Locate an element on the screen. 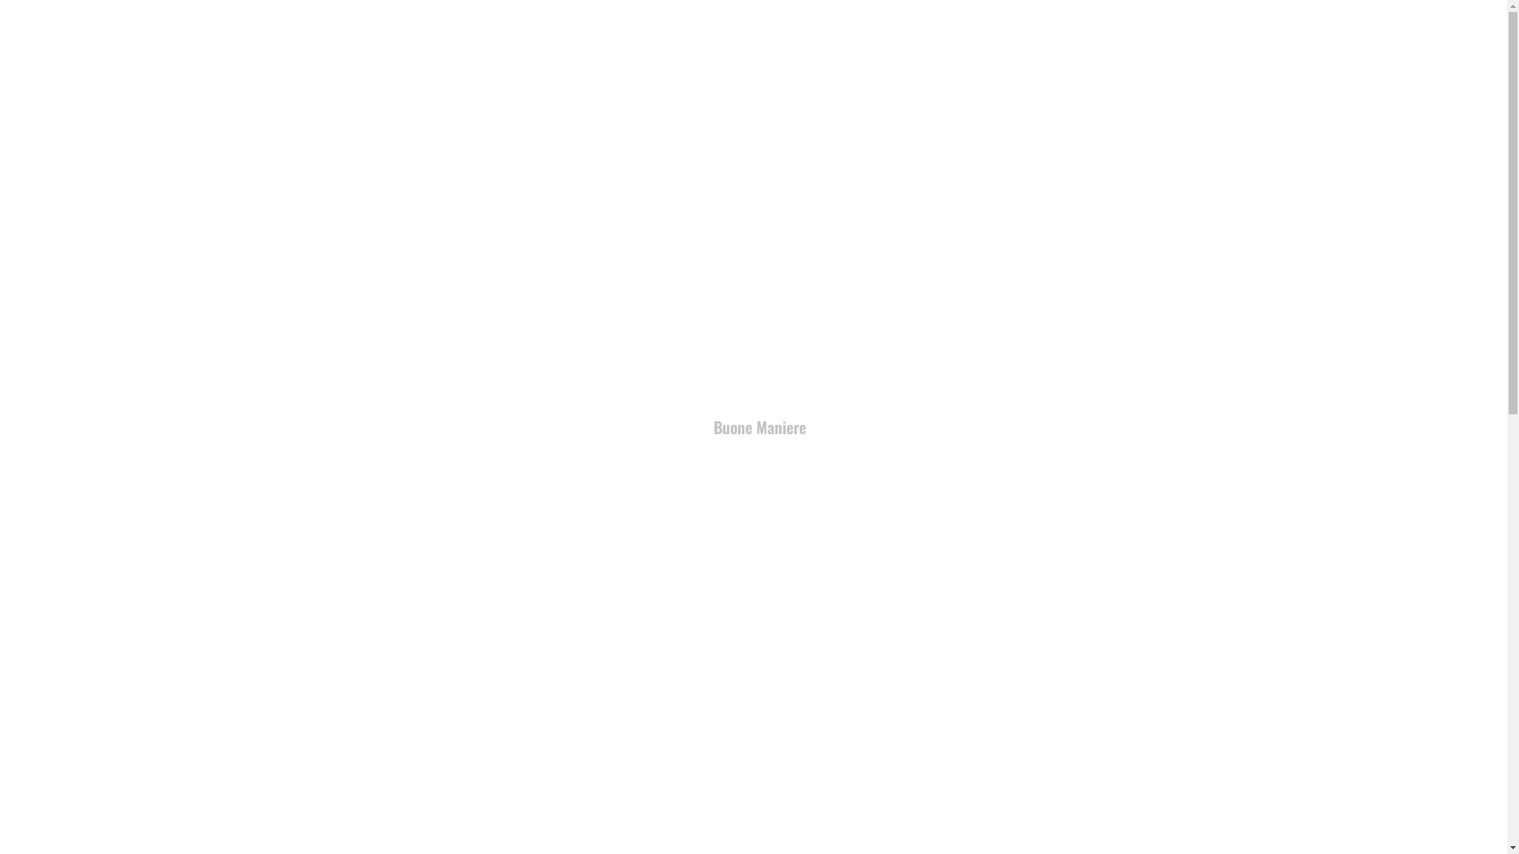  PHOTOS is located at coordinates (1180, 27).